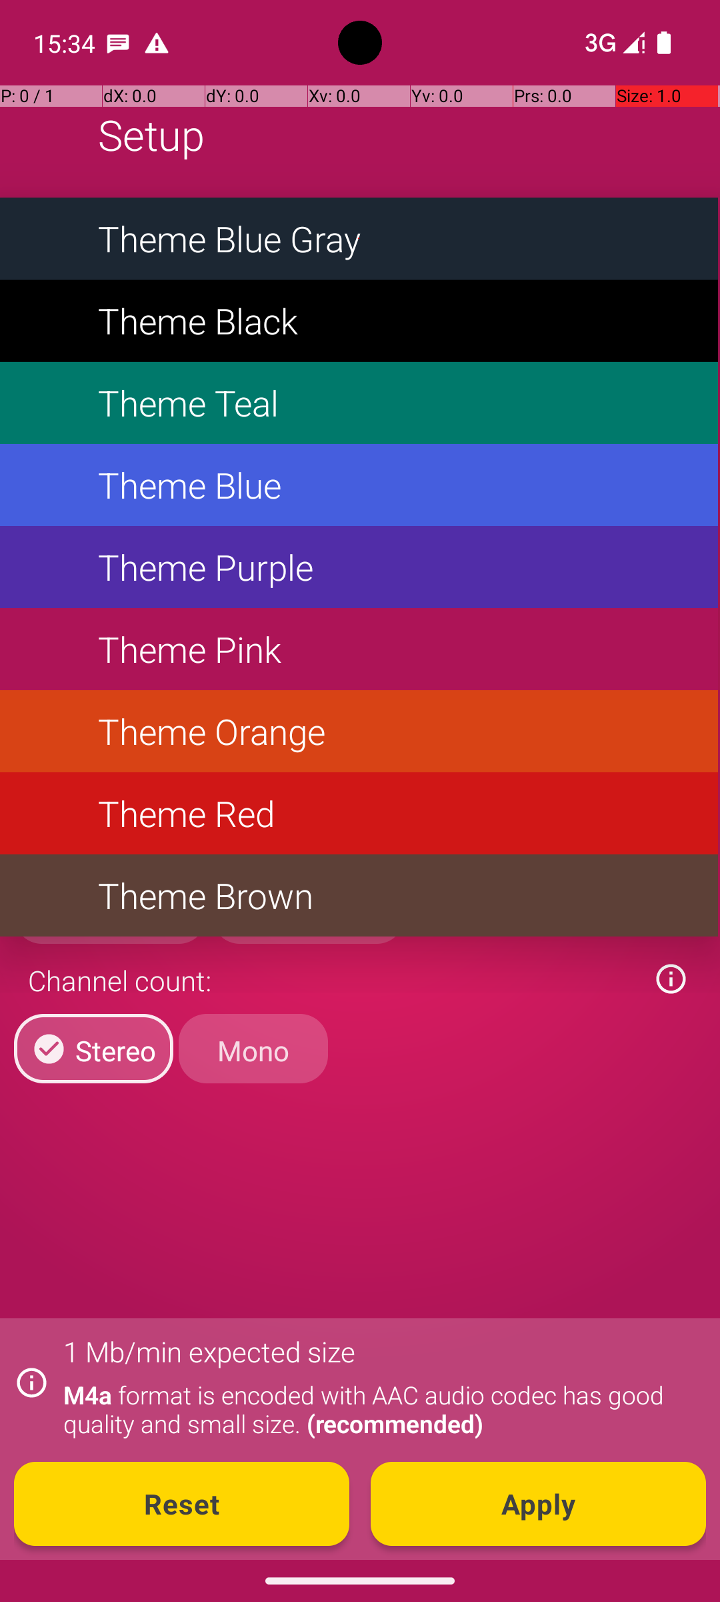 This screenshot has height=1602, width=720. Describe the element at coordinates (359, 403) in the screenshot. I see `Theme Teal` at that location.